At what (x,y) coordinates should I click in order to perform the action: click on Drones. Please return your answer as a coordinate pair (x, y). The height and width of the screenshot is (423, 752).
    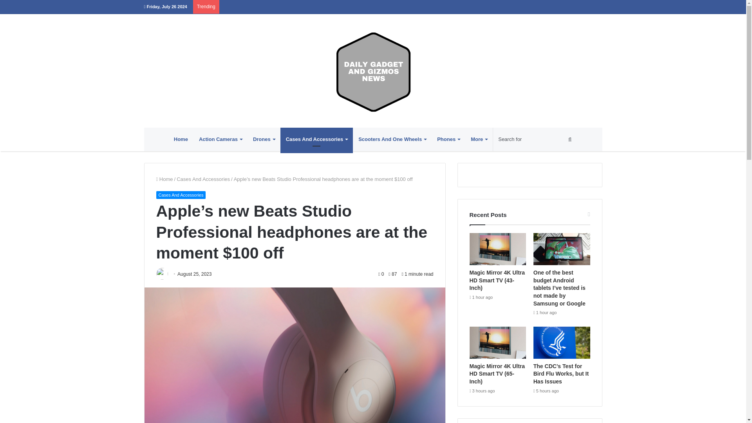
    Looking at the image, I should click on (264, 139).